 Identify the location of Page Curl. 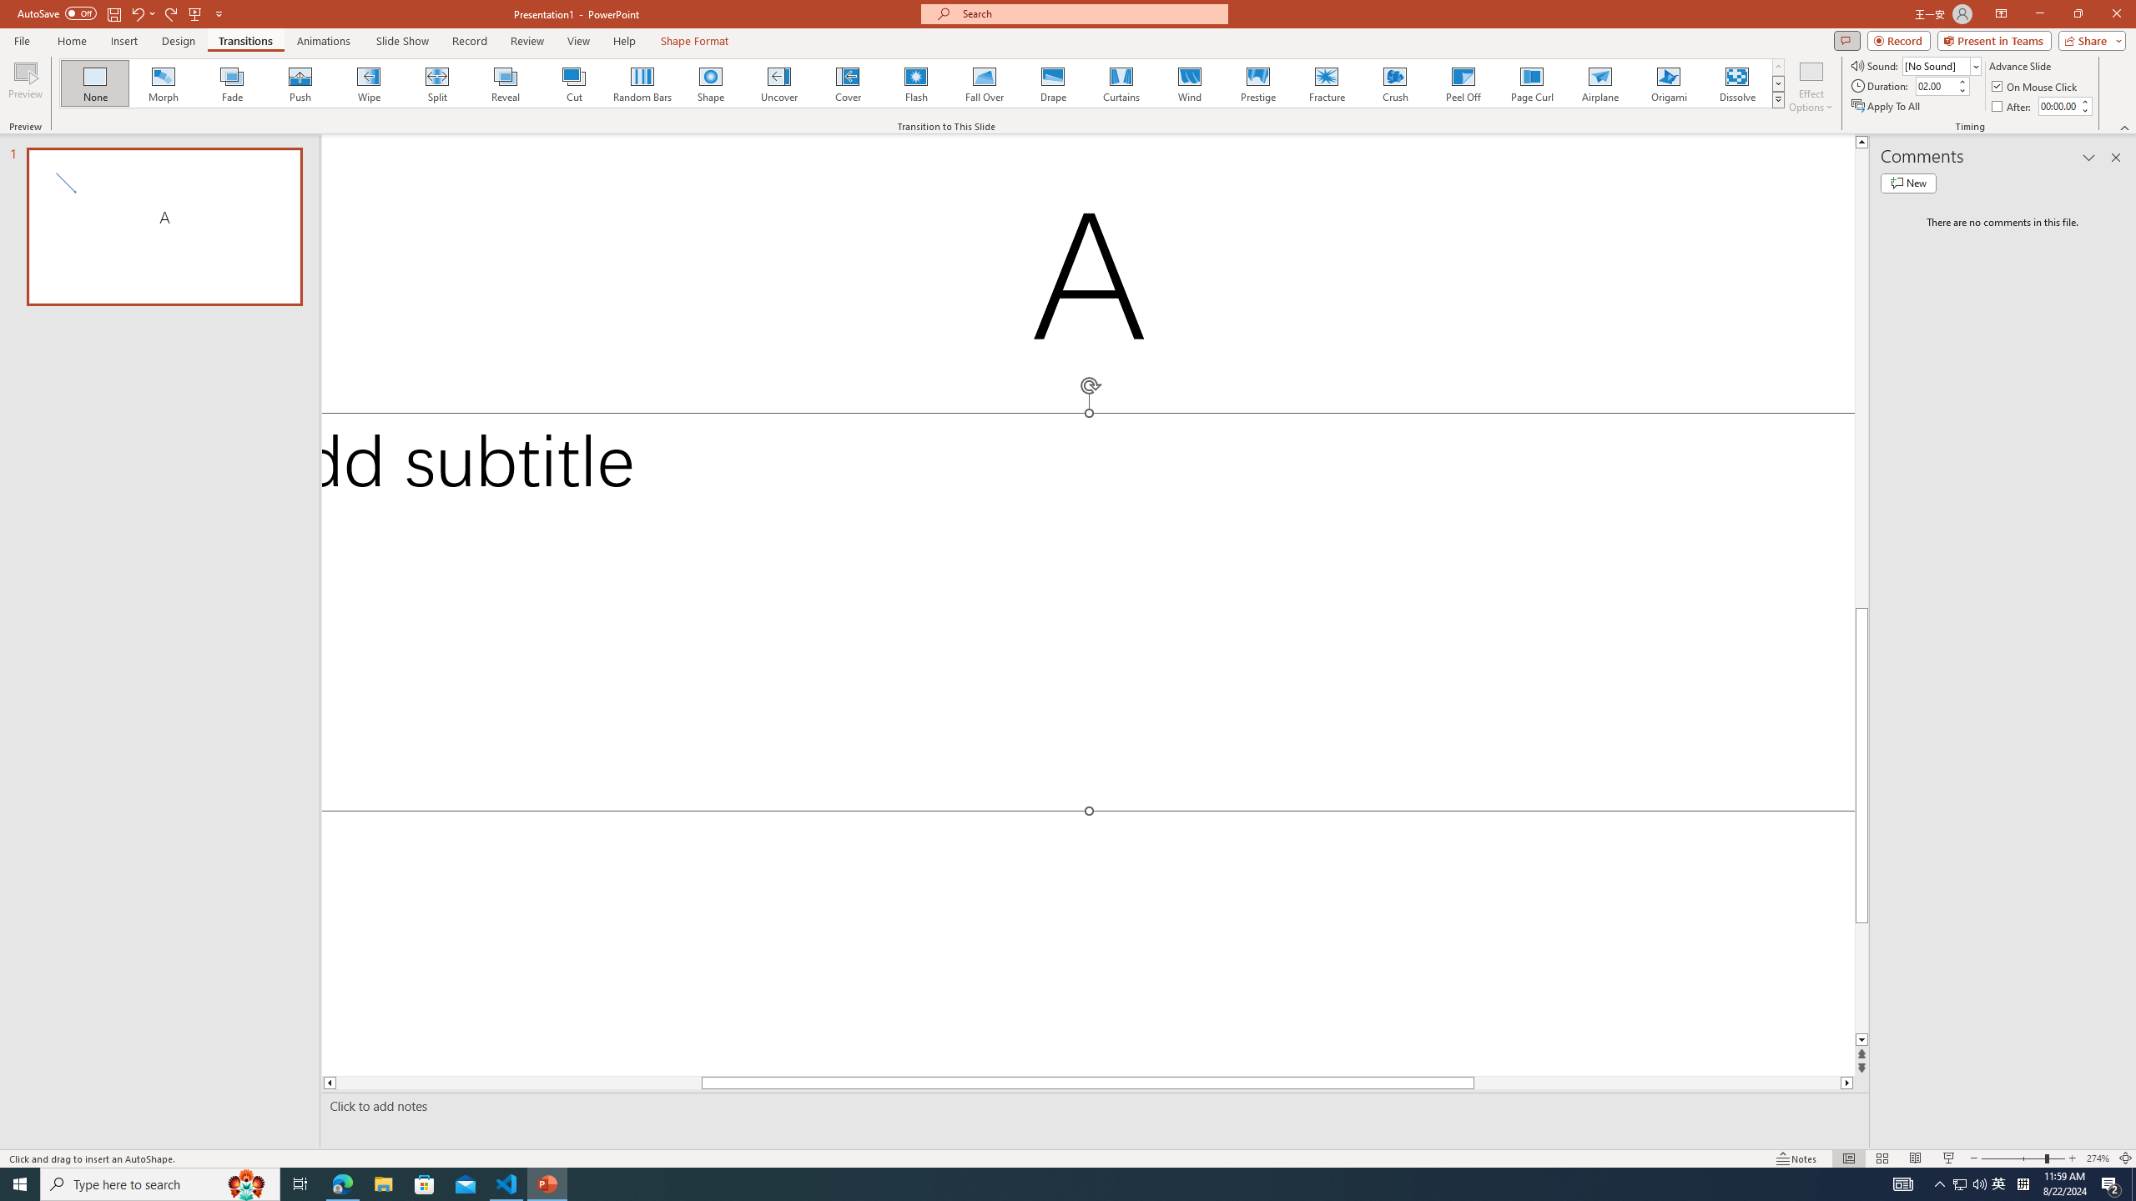
(1531, 83).